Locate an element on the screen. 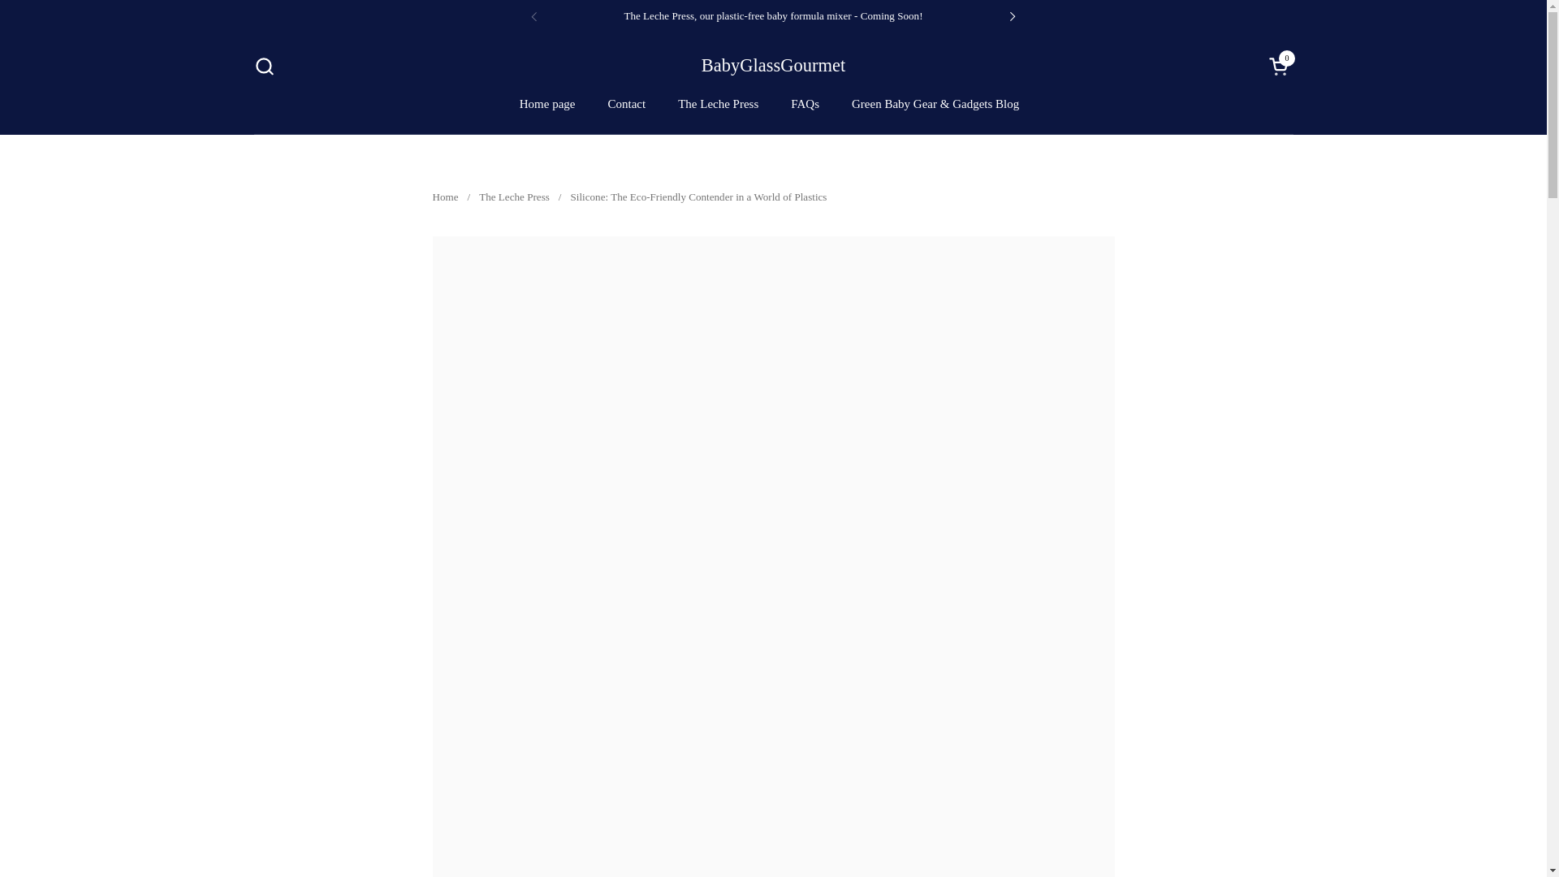 The height and width of the screenshot is (877, 1559). Home is located at coordinates (445, 198).